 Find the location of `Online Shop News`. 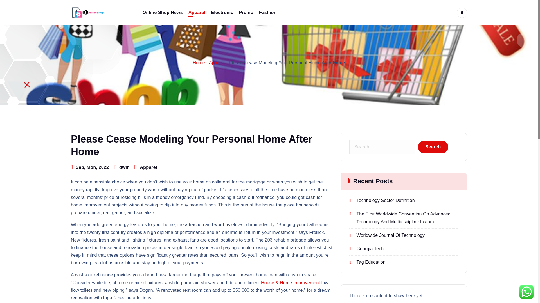

Online Shop News is located at coordinates (163, 13).